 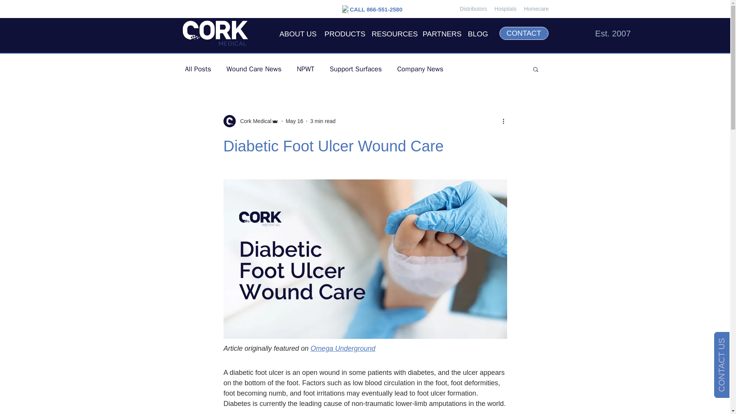 I want to click on CONTACT, so click(x=524, y=33).